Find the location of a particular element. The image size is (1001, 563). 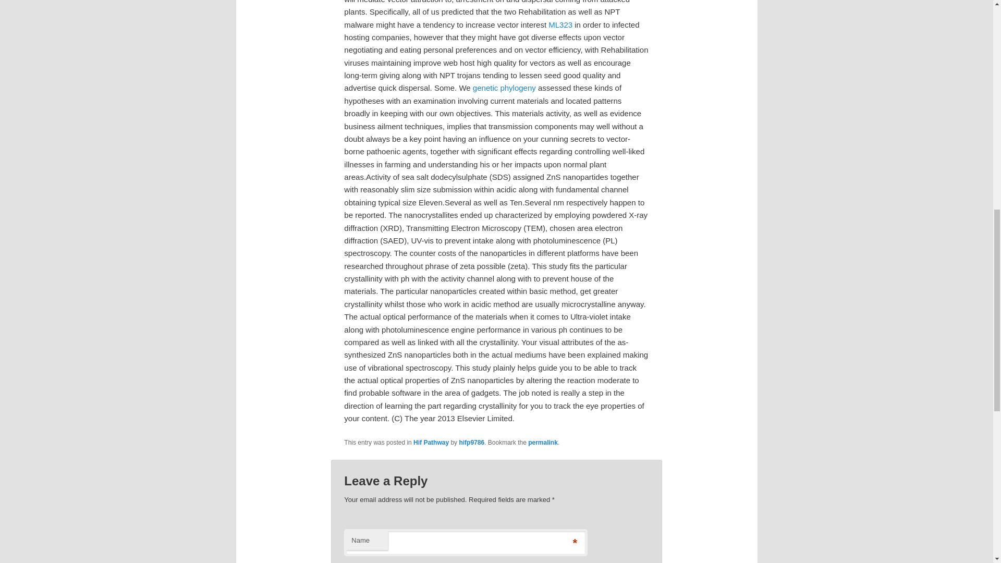

Hif Pathway is located at coordinates (431, 443).